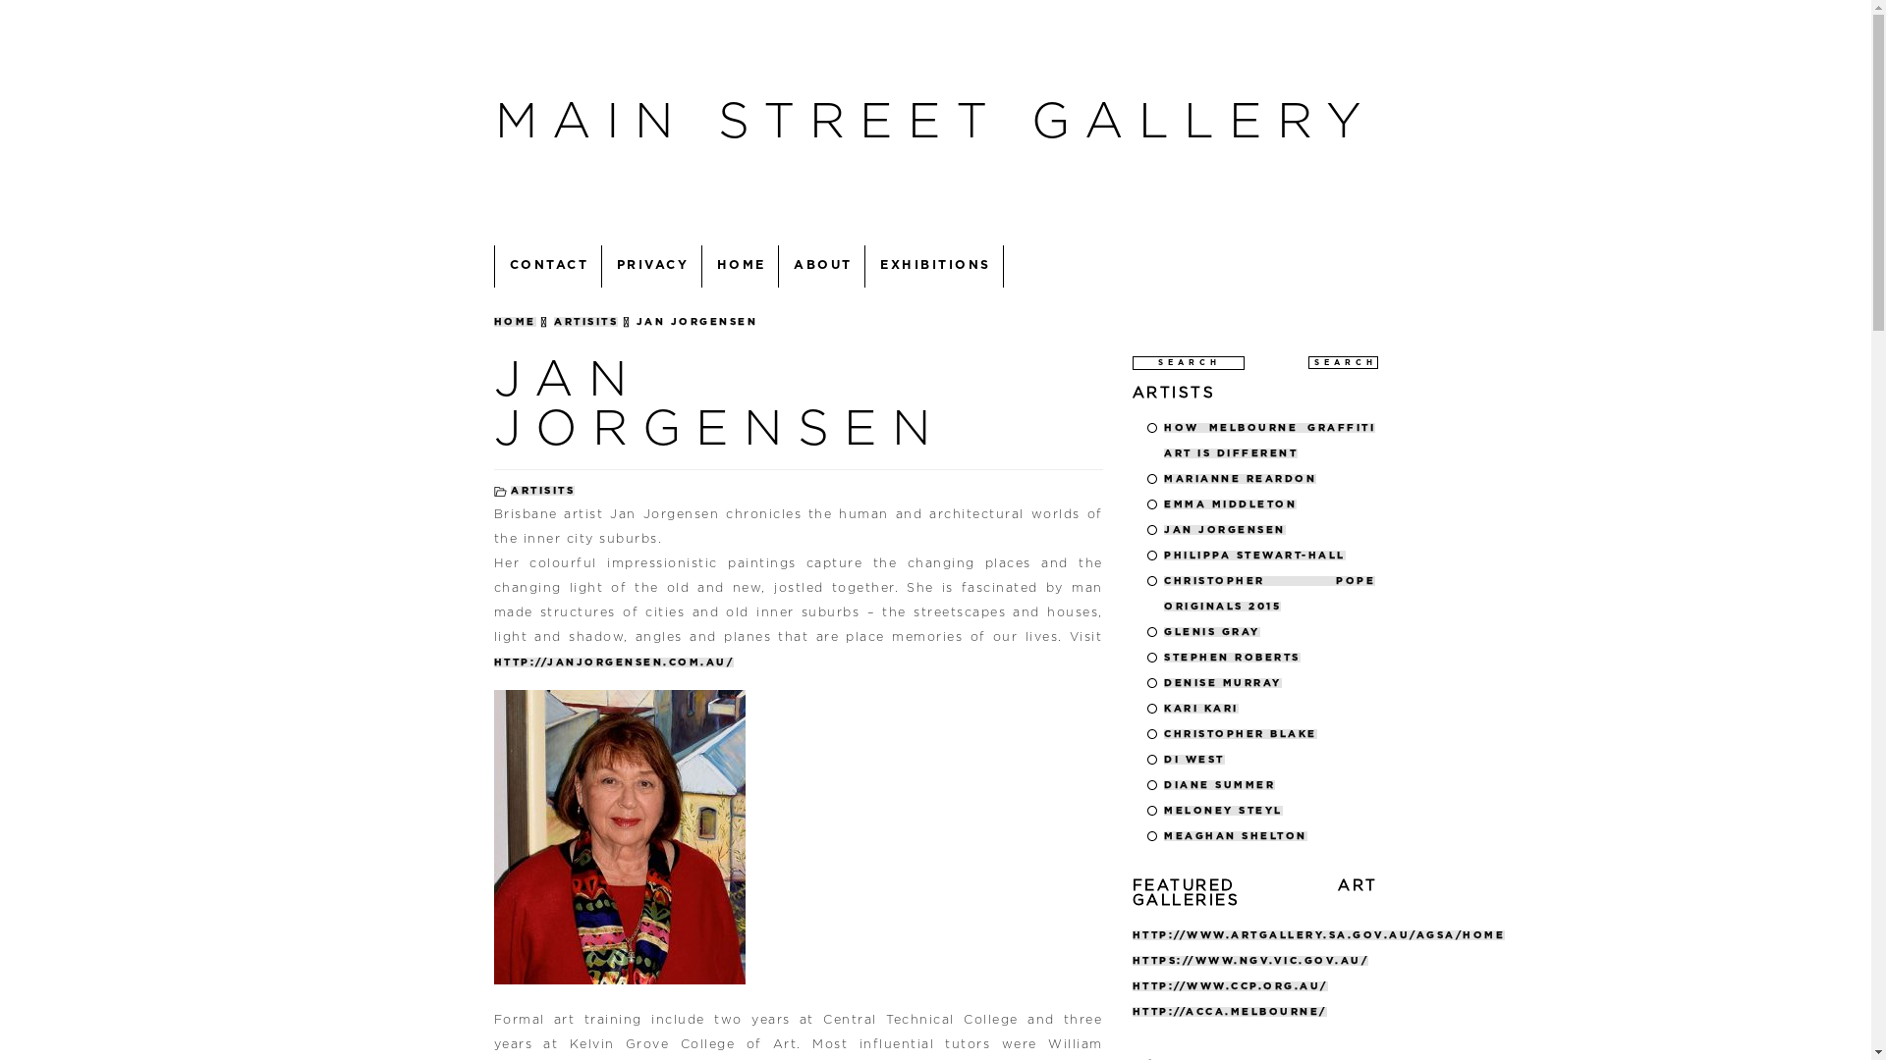  What do you see at coordinates (719, 404) in the screenshot?
I see `JAN JORGENSEN` at bounding box center [719, 404].